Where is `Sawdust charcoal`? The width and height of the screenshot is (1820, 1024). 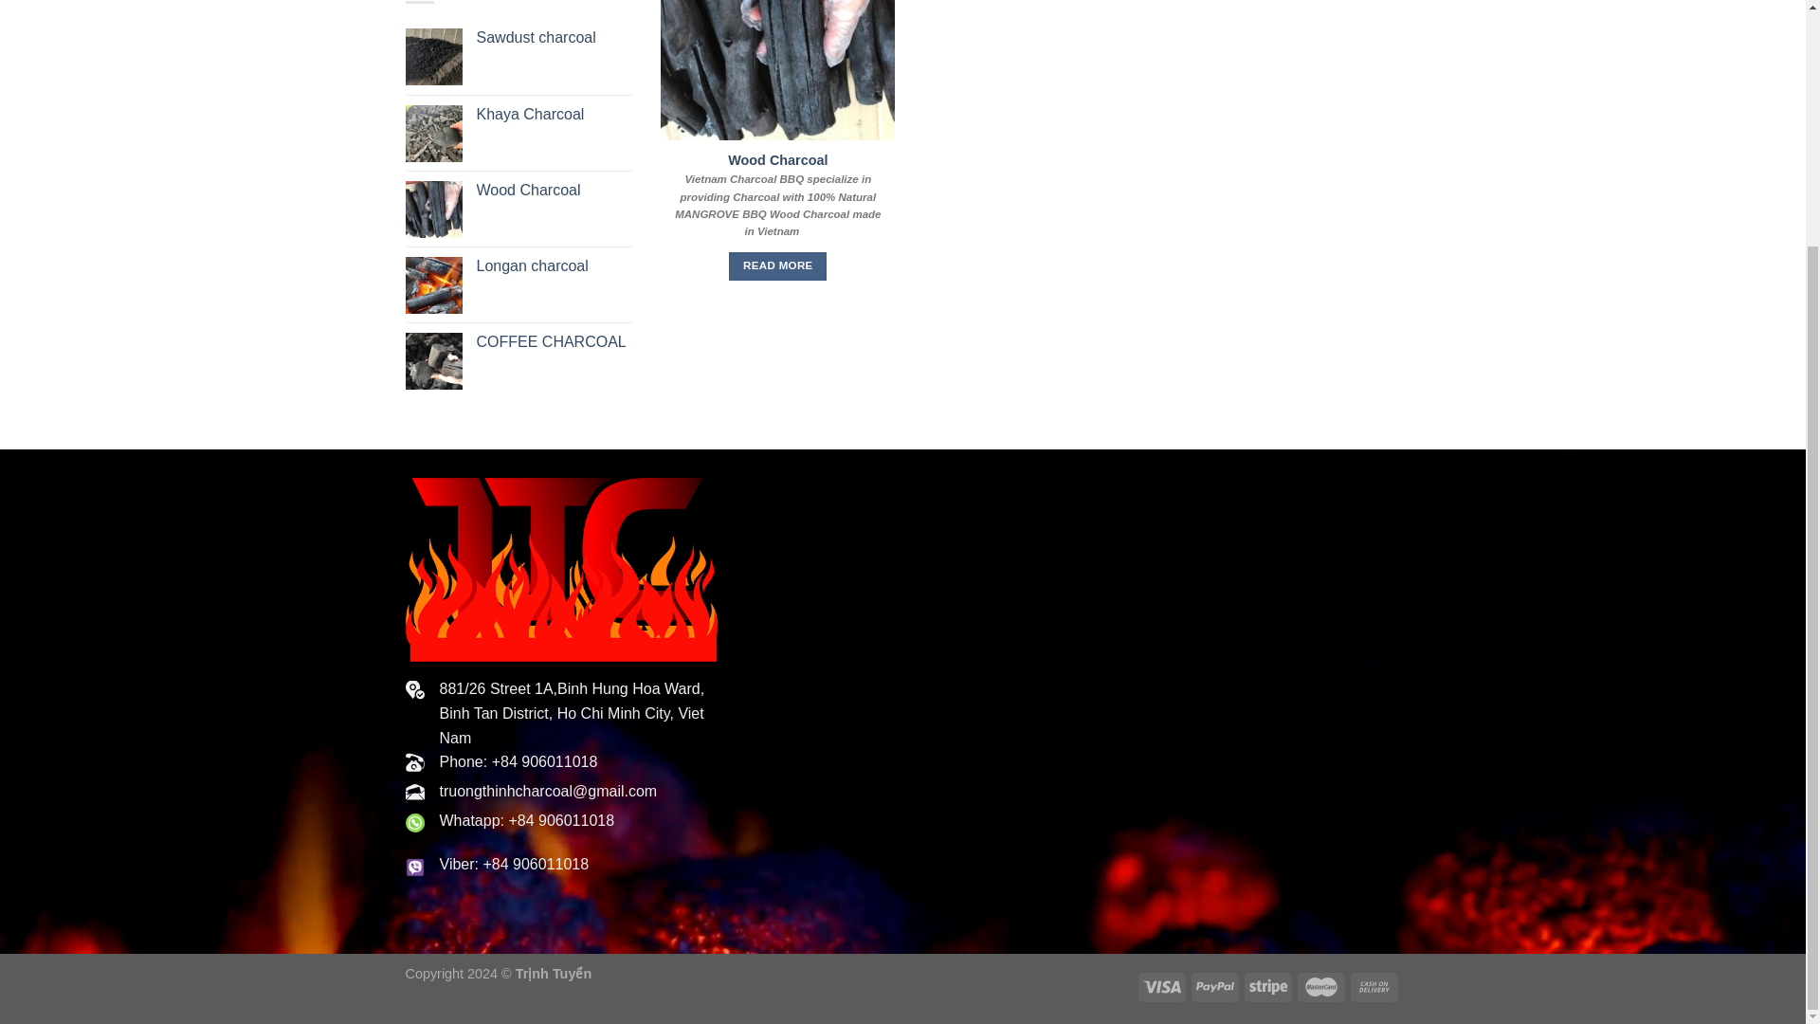
Sawdust charcoal is located at coordinates (554, 38).